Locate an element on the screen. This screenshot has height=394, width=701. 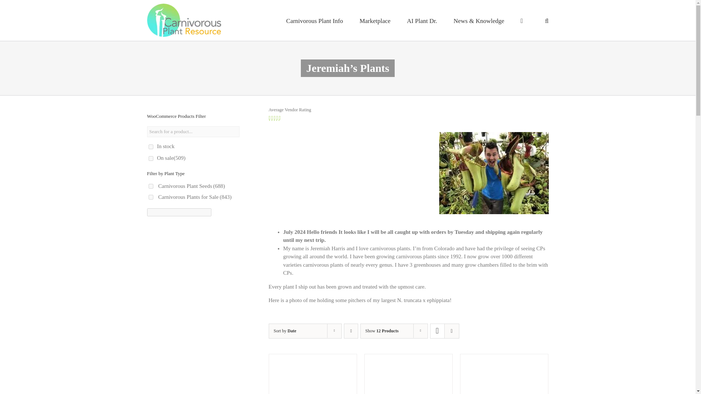
482 is located at coordinates (150, 197).